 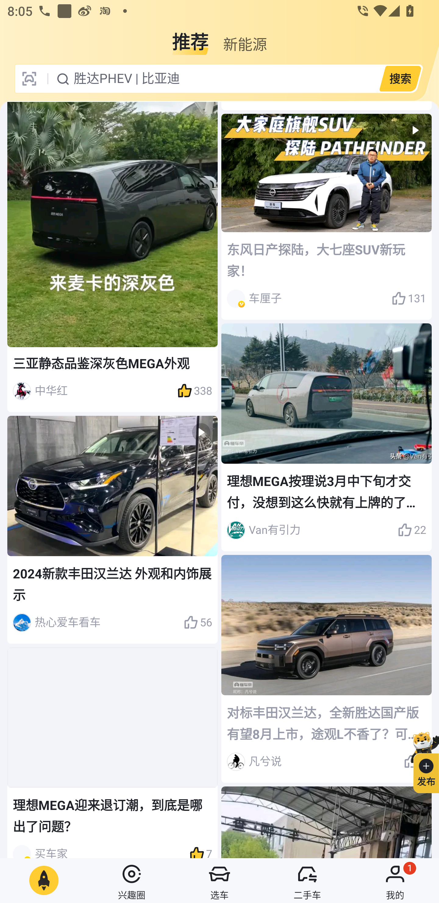 What do you see at coordinates (190, 38) in the screenshot?
I see `推荐` at bounding box center [190, 38].